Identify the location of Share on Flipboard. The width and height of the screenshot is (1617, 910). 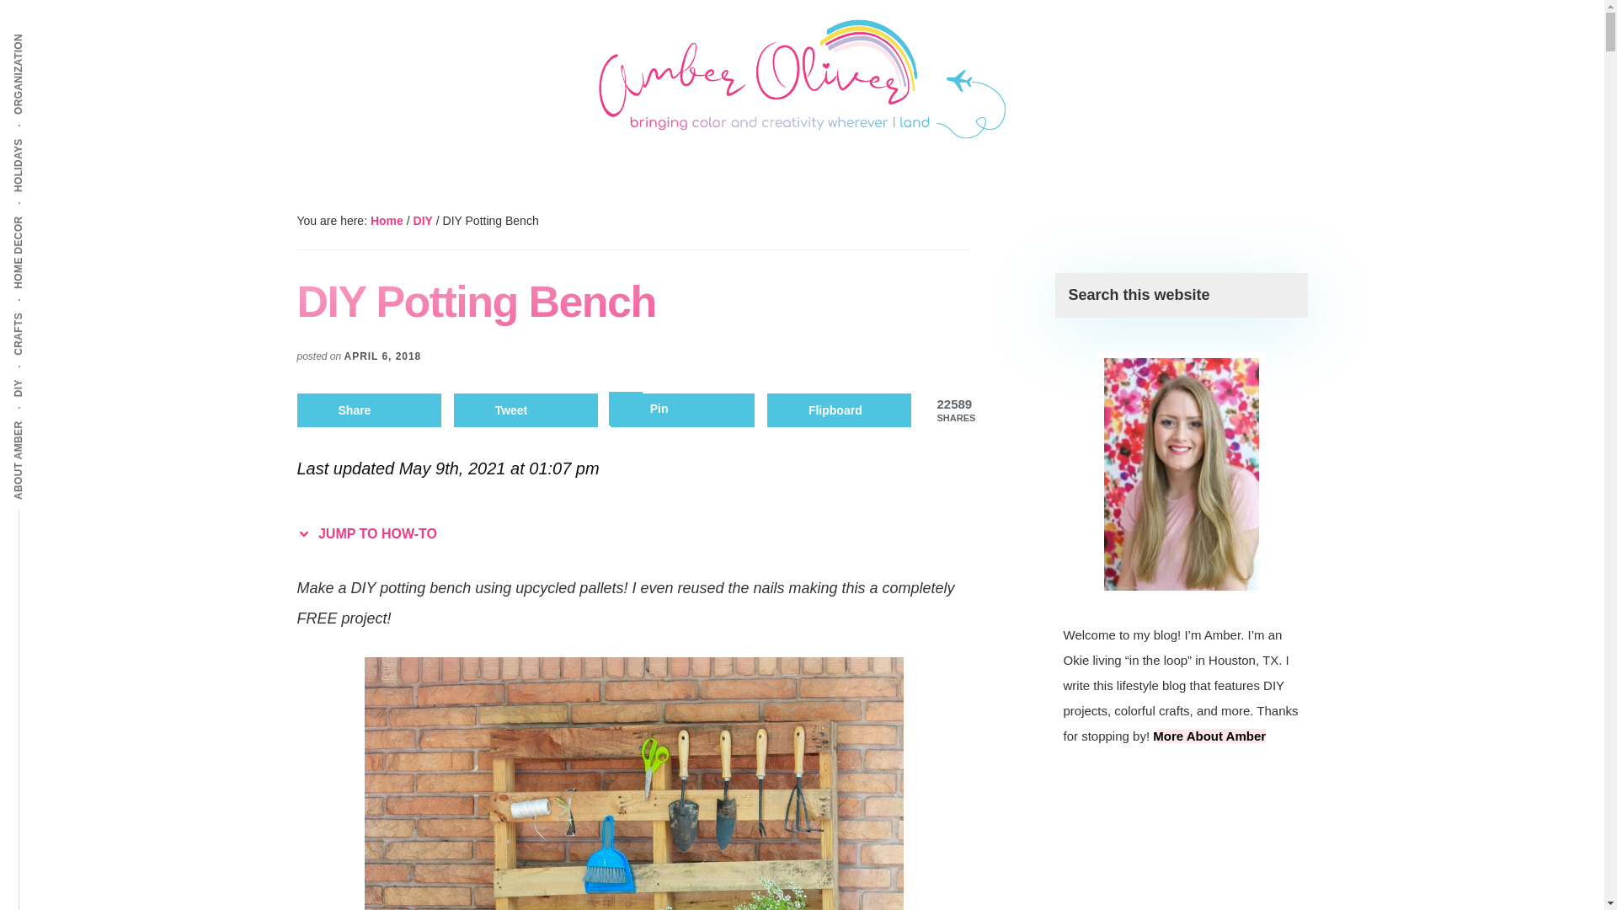
(839, 409).